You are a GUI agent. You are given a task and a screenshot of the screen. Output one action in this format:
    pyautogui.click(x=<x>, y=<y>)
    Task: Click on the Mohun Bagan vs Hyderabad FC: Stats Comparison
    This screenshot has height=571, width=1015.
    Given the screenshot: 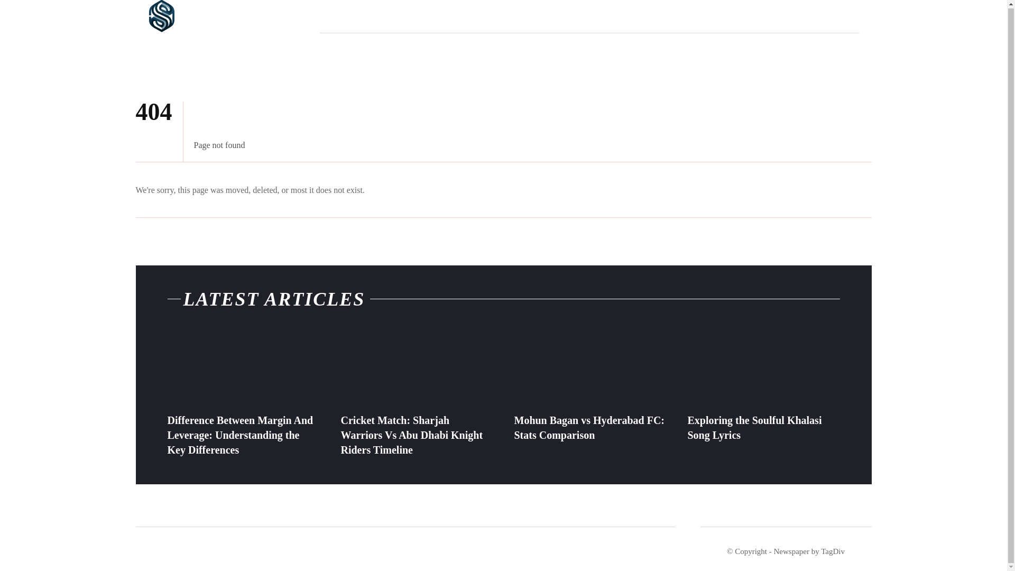 What is the action you would take?
    pyautogui.click(x=589, y=427)
    